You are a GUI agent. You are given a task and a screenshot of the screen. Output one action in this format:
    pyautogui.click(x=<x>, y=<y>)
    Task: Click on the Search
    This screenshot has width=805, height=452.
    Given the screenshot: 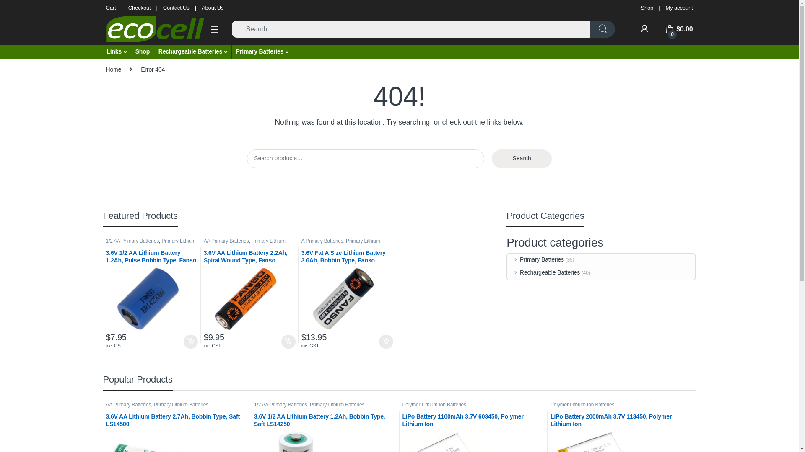 What is the action you would take?
    pyautogui.click(x=522, y=159)
    